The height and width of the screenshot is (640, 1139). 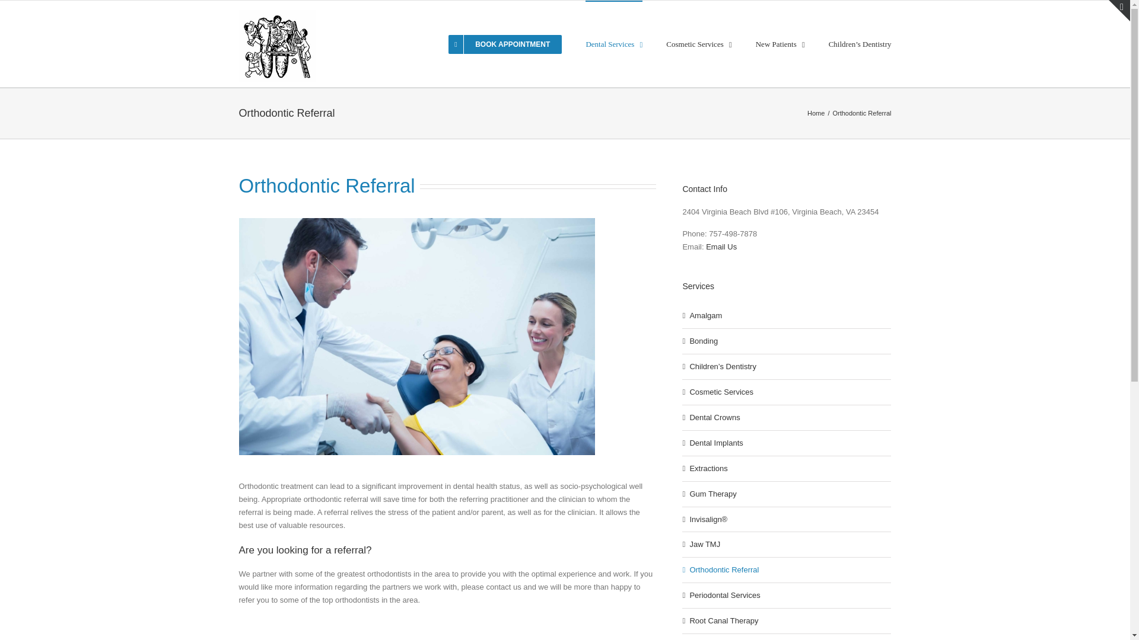 I want to click on Extractions, so click(x=708, y=468).